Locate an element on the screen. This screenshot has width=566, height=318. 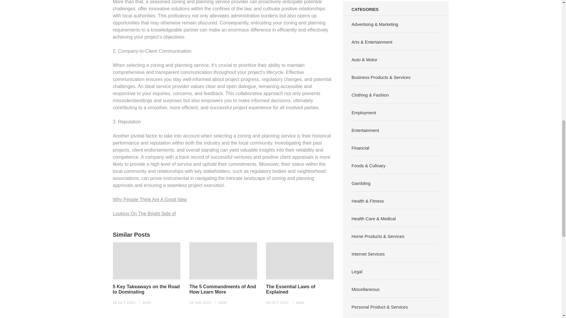
Why People Think Are A Good Idea is located at coordinates (150, 199).